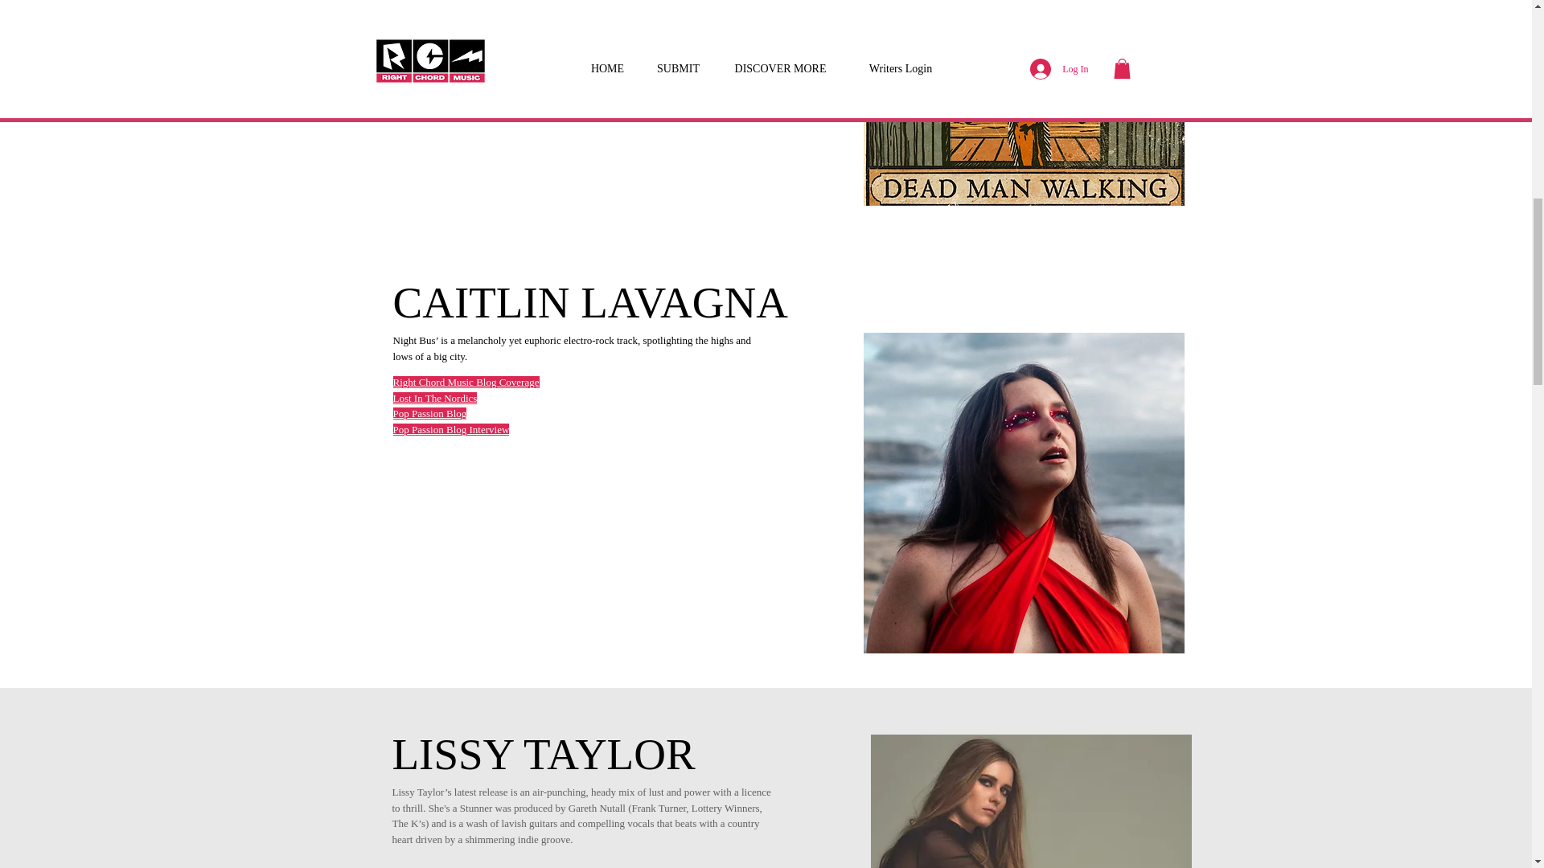 The width and height of the screenshot is (1544, 868). Describe the element at coordinates (434, 399) in the screenshot. I see `Lost In The Nordics` at that location.